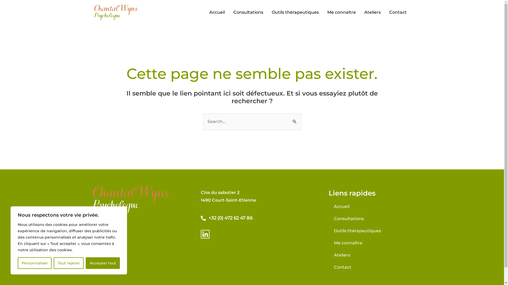 This screenshot has height=285, width=508. I want to click on Consultations, so click(386, 219).